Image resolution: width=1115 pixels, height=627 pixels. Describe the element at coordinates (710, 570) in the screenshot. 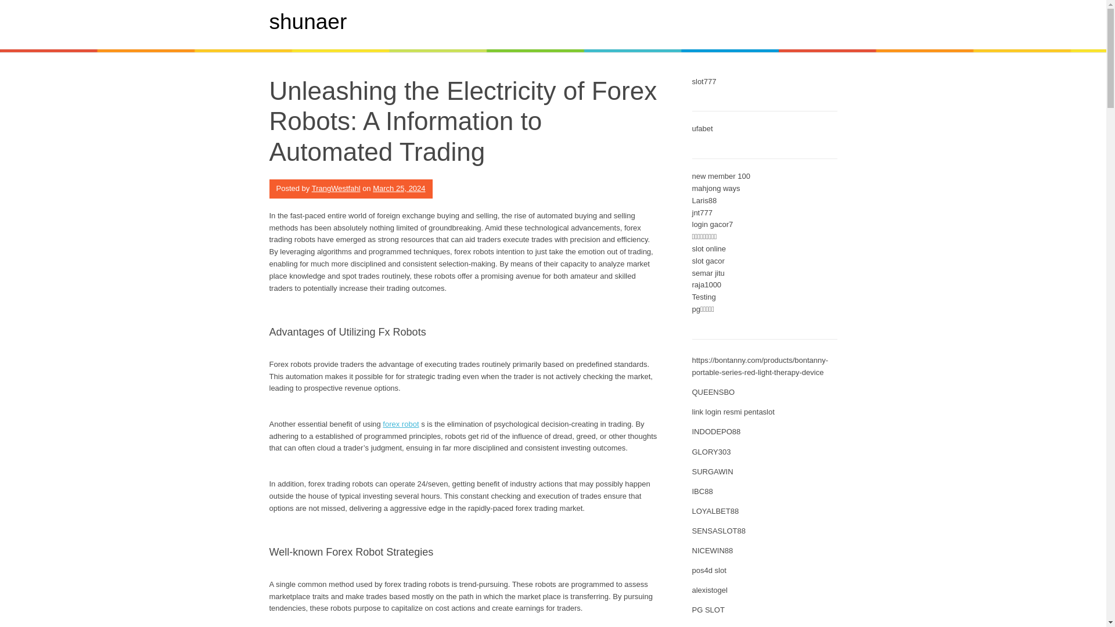

I see `pos4d slot` at that location.